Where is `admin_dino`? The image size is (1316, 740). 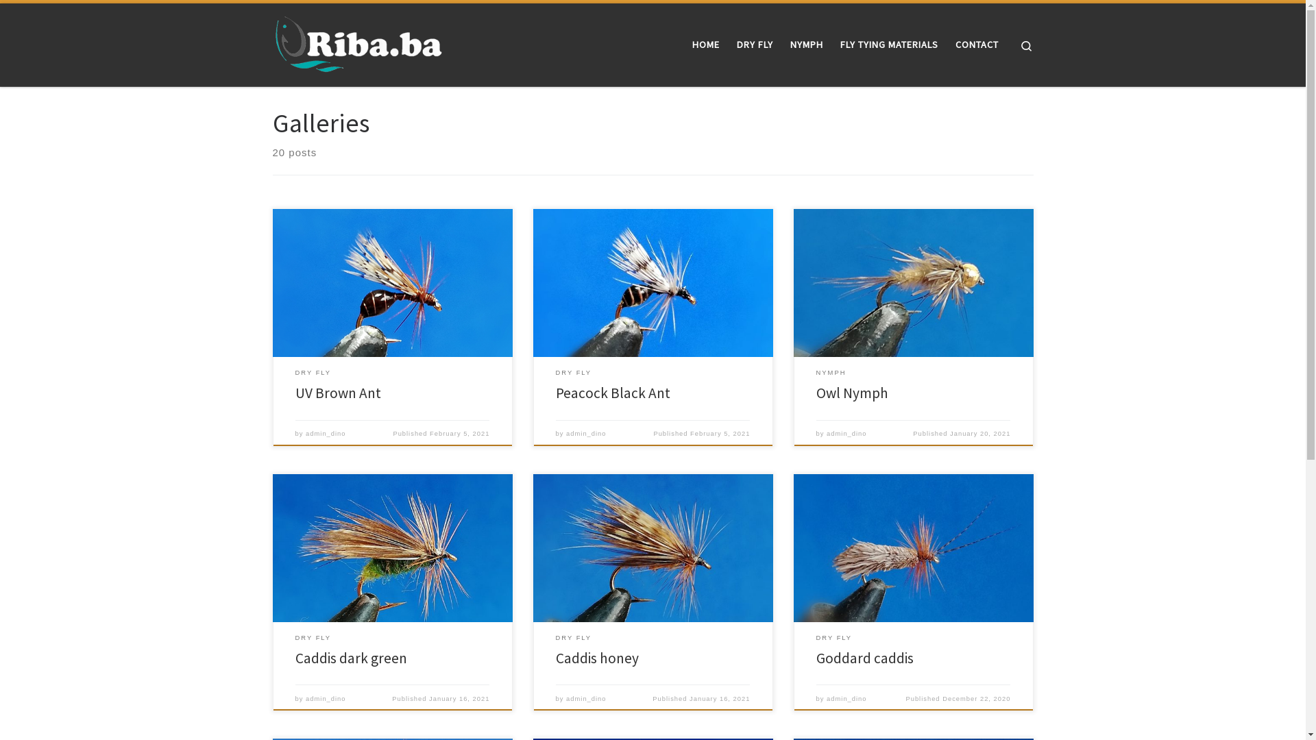 admin_dino is located at coordinates (846, 434).